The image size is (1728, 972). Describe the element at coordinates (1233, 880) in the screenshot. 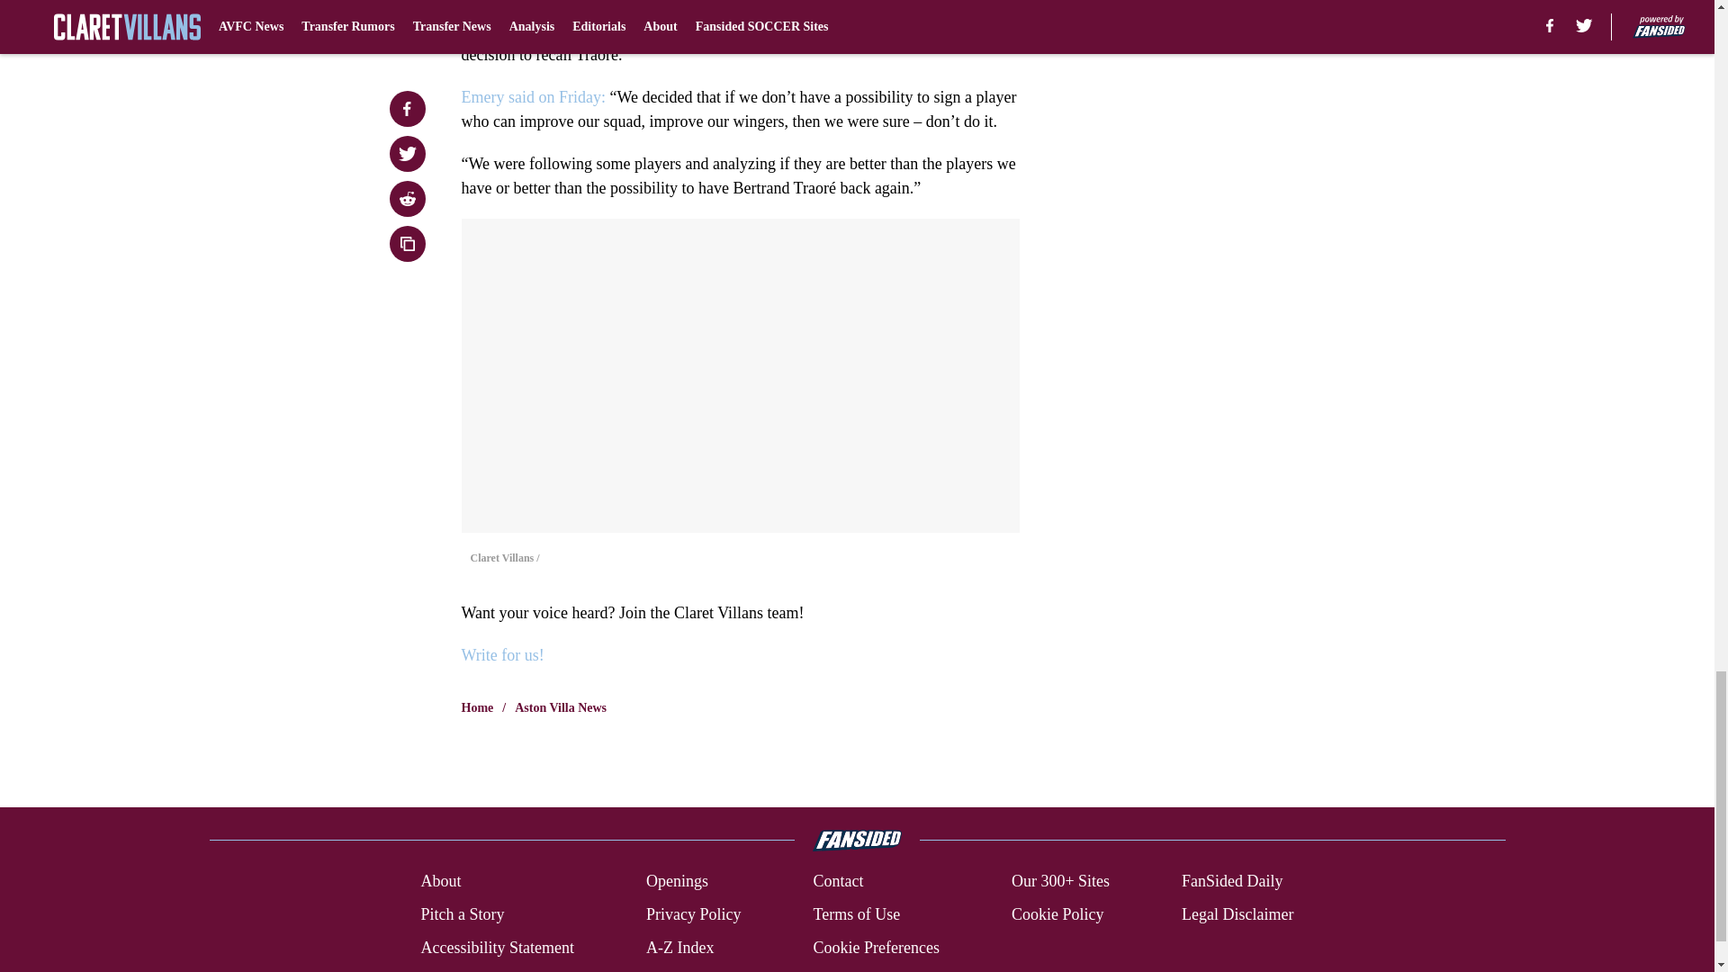

I see `FanSided Daily` at that location.